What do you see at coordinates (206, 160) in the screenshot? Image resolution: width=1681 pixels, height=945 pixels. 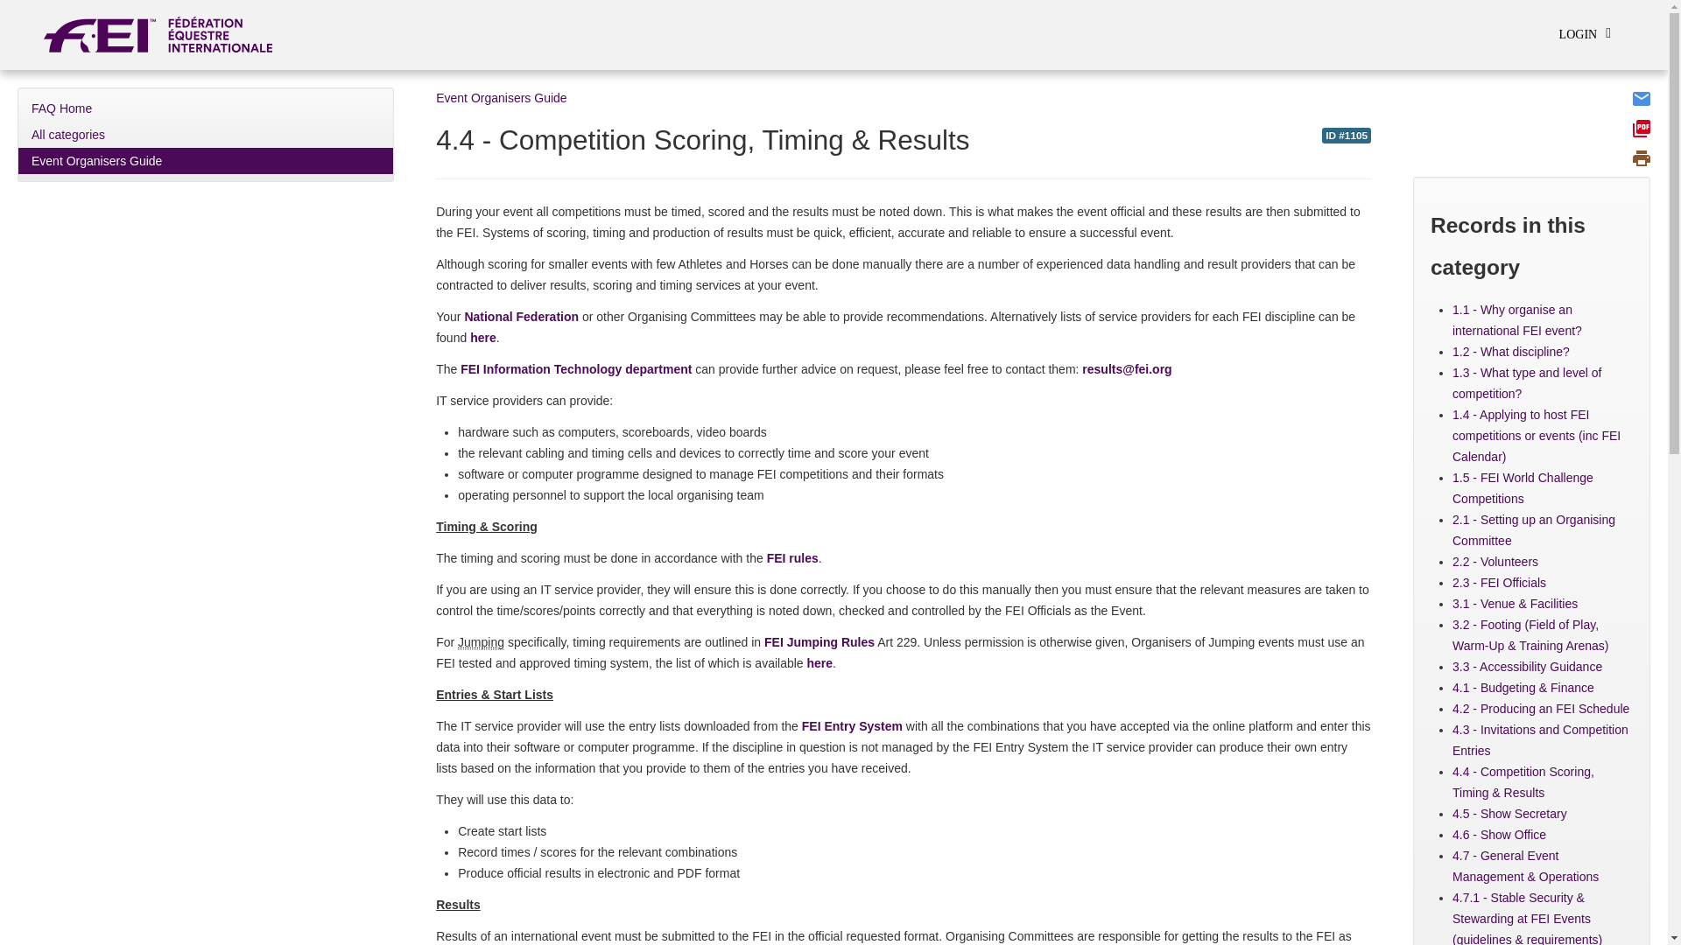 I see `Event Organisers Guide` at bounding box center [206, 160].